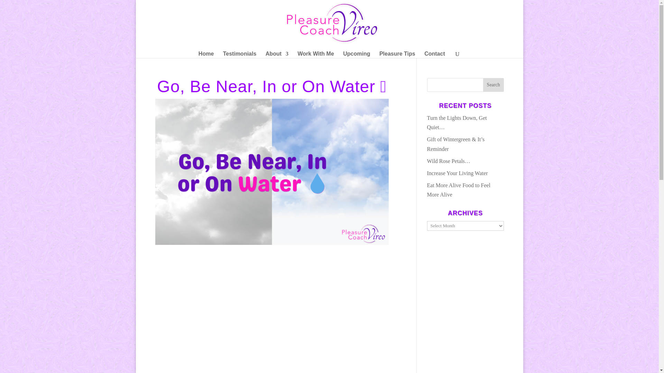  I want to click on Work With Me, so click(315, 55).